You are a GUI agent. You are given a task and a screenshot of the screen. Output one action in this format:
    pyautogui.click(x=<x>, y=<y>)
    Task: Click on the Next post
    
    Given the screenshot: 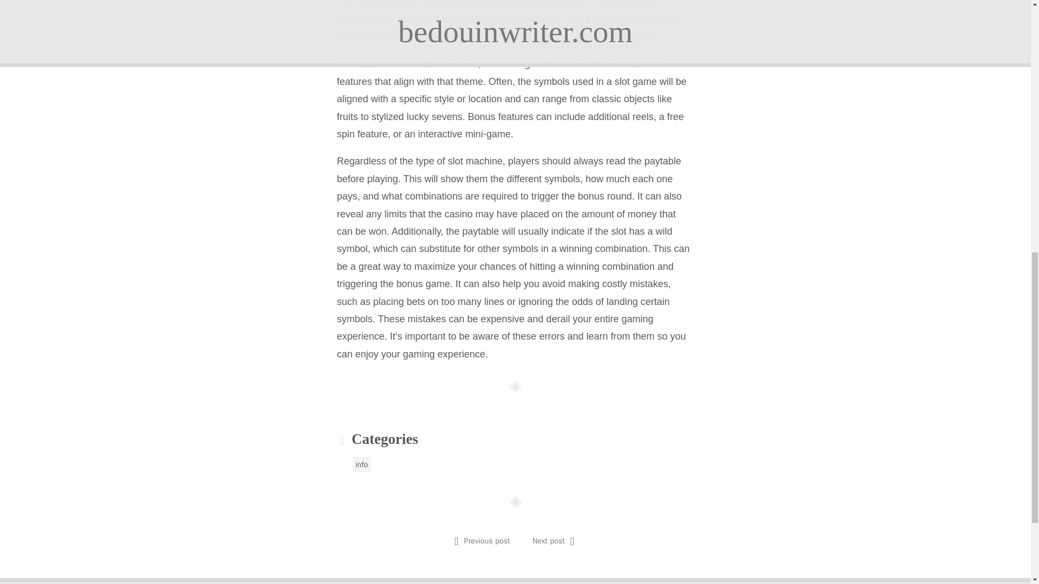 What is the action you would take?
    pyautogui.click(x=549, y=541)
    